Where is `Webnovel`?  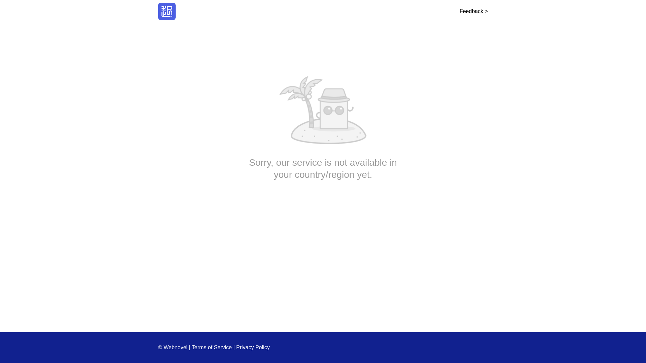
Webnovel is located at coordinates (167, 11).